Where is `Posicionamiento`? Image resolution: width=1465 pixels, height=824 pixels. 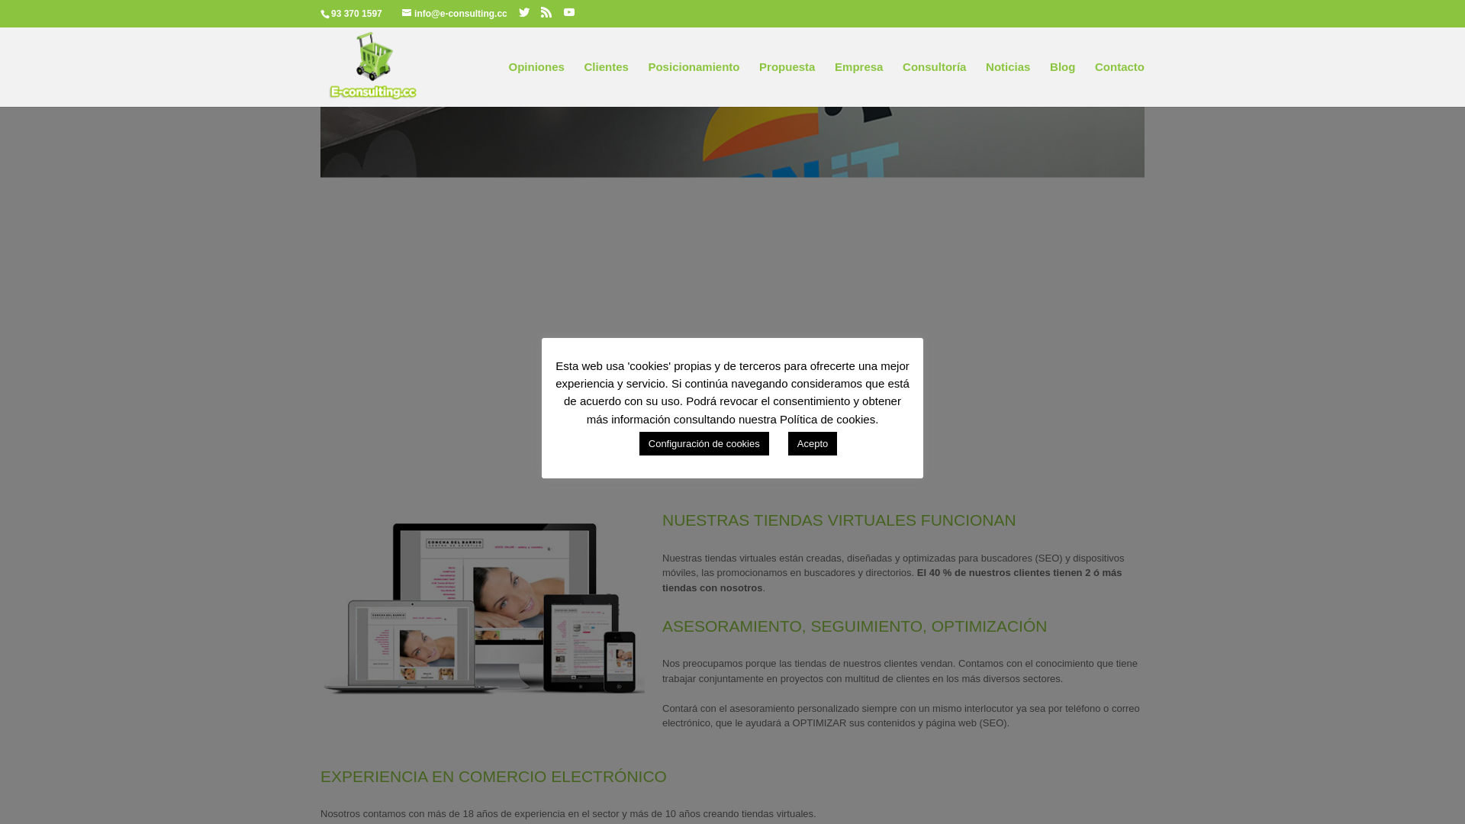 Posicionamiento is located at coordinates (693, 84).